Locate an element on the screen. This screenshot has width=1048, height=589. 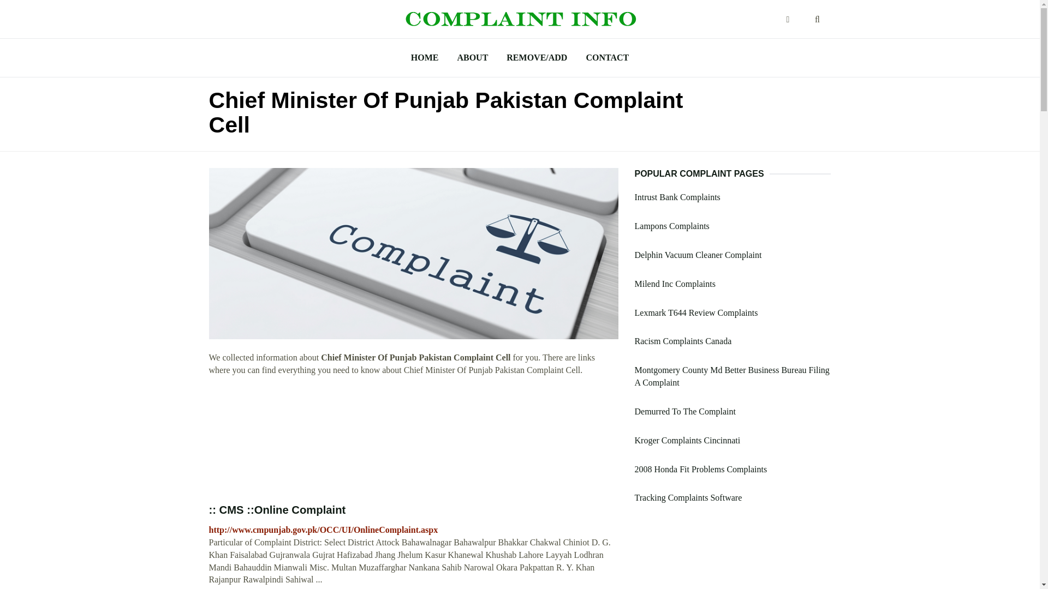
Advertisement is located at coordinates (413, 440).